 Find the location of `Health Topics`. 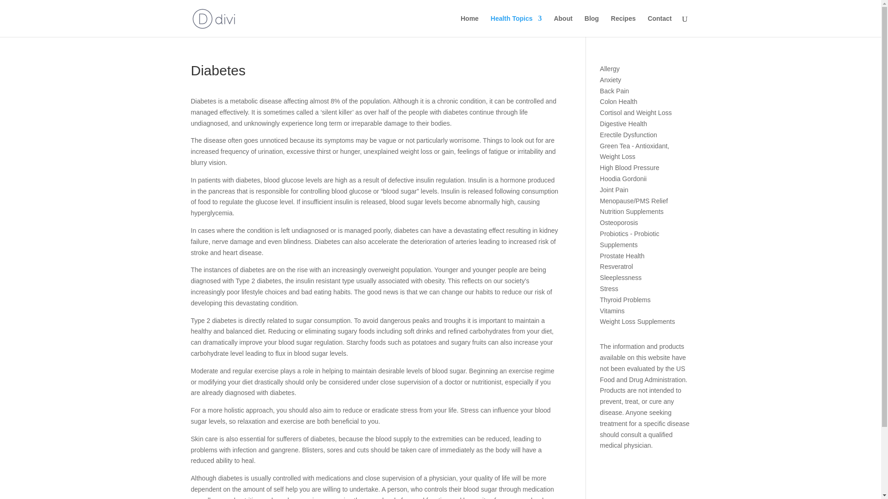

Health Topics is located at coordinates (516, 26).